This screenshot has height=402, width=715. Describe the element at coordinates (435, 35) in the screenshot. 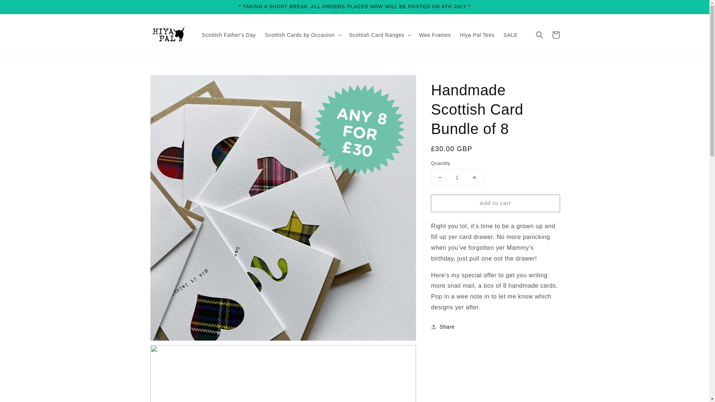

I see `Wee Frames` at that location.